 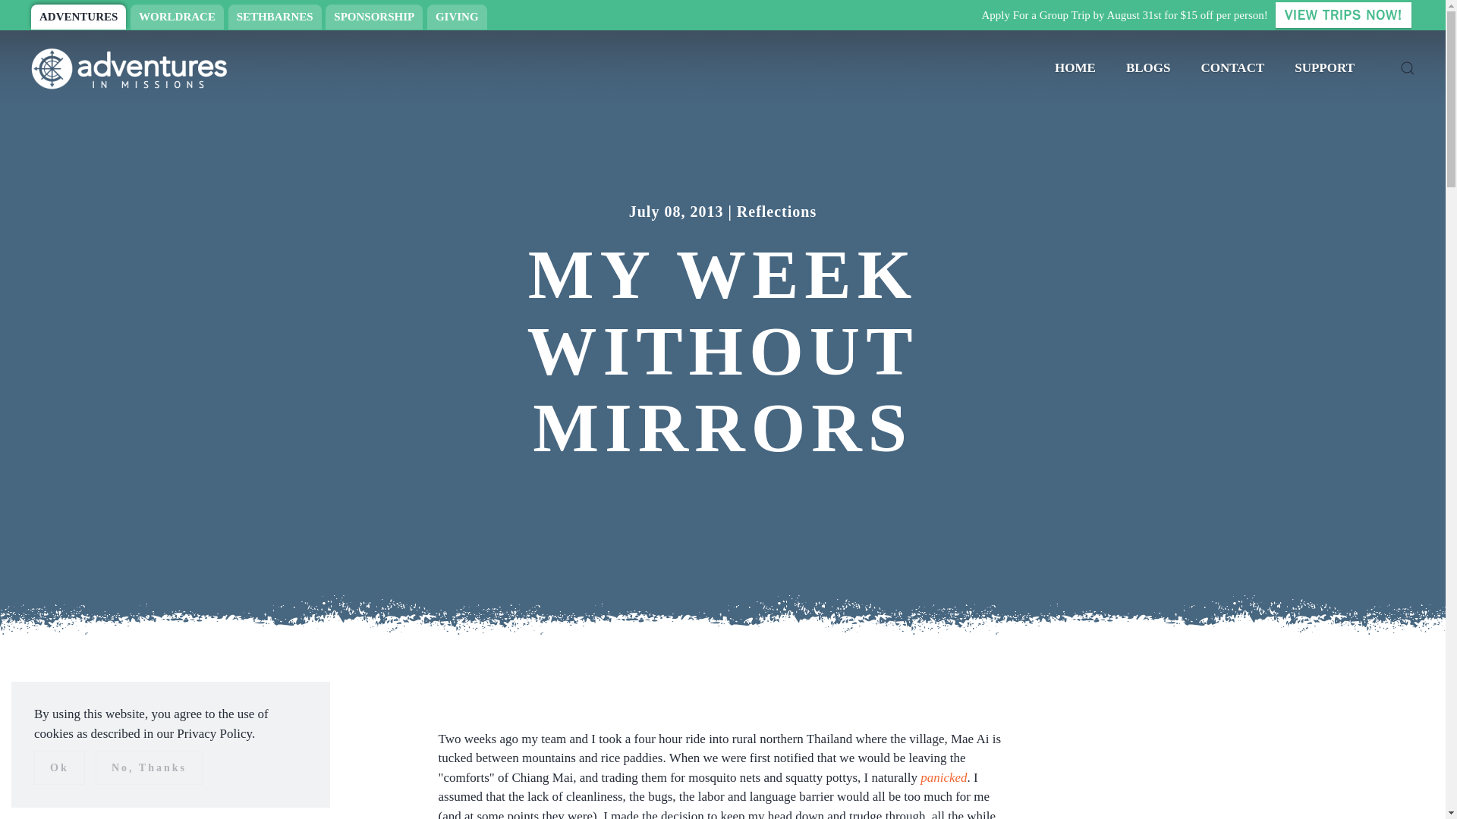 I want to click on SPONSORSHIP, so click(x=373, y=17).